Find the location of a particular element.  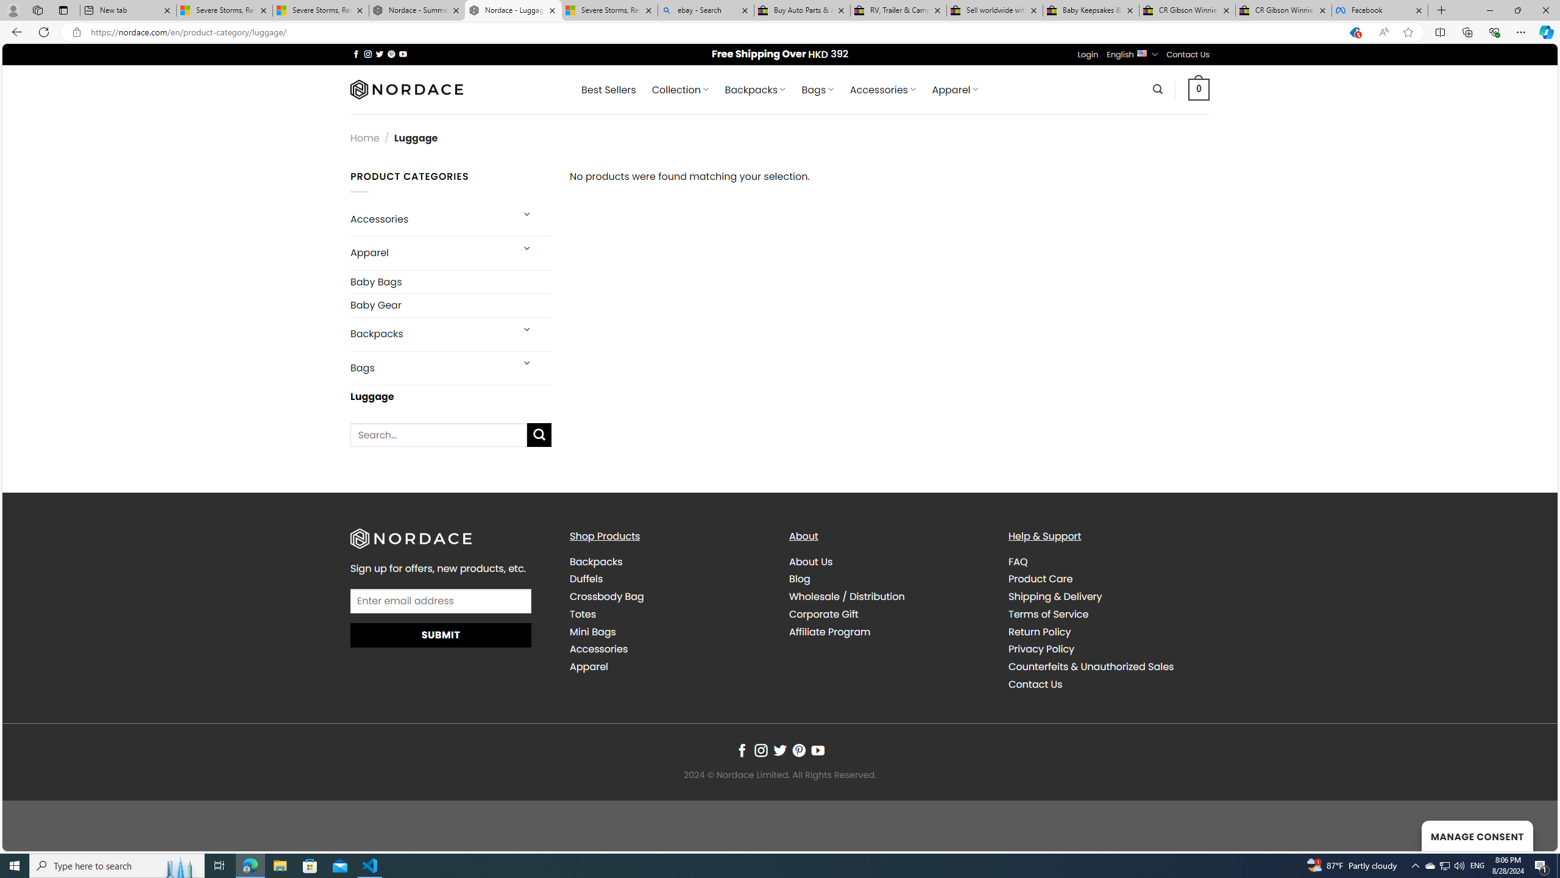

Corporate Gift is located at coordinates (824, 614).